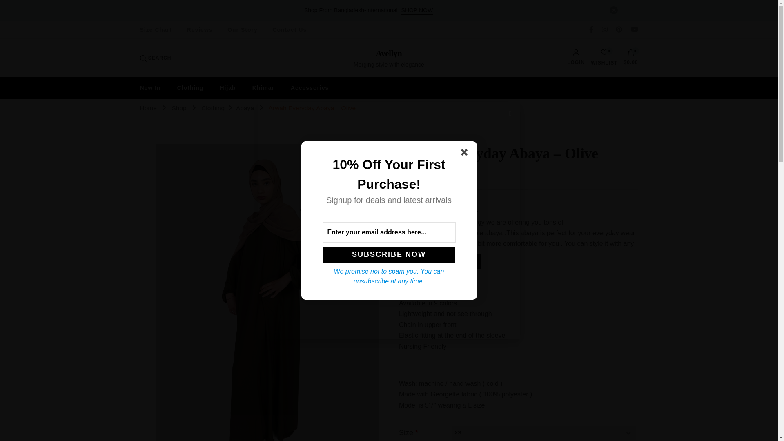  What do you see at coordinates (417, 10) in the screenshot?
I see `SHOP NOW` at bounding box center [417, 10].